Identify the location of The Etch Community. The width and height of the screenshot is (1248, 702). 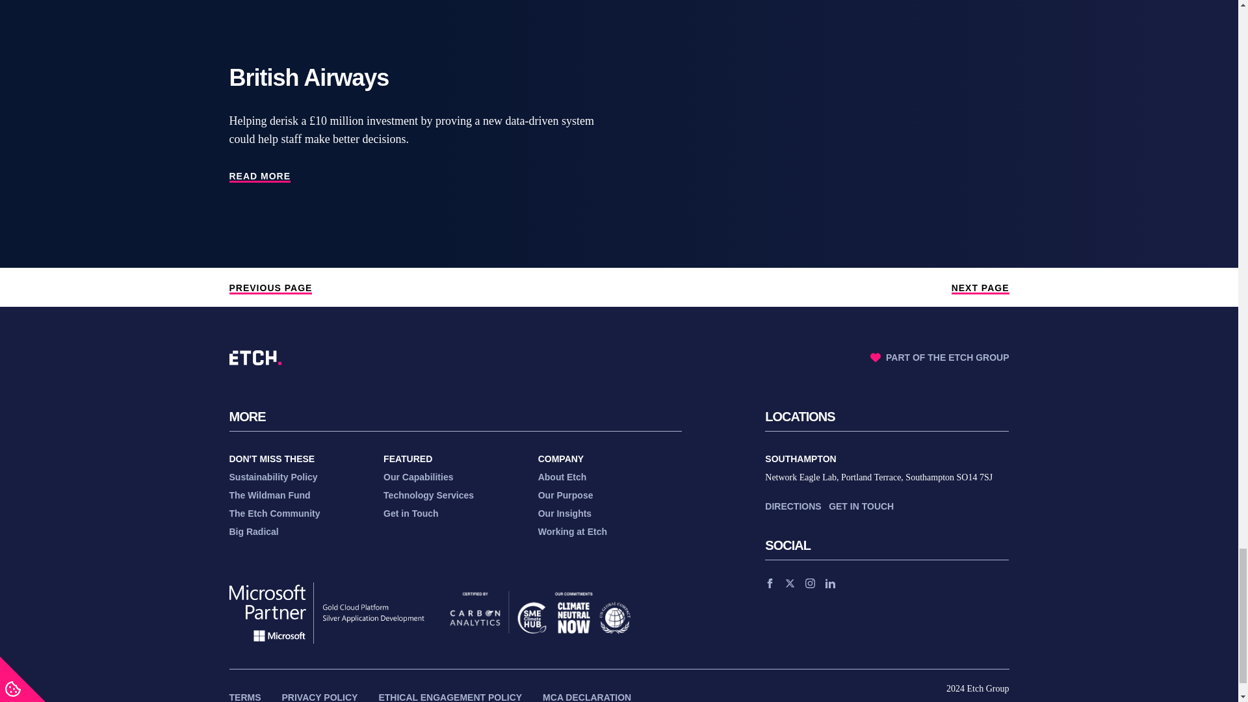
(274, 513).